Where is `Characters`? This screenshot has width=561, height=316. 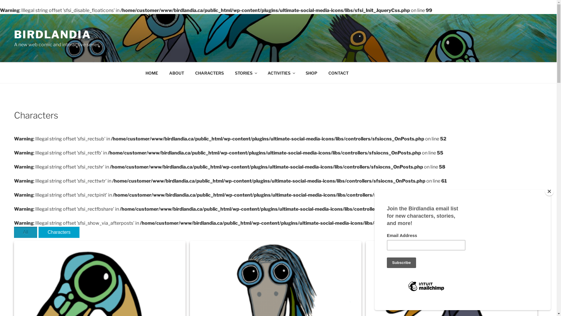 Characters is located at coordinates (59, 232).